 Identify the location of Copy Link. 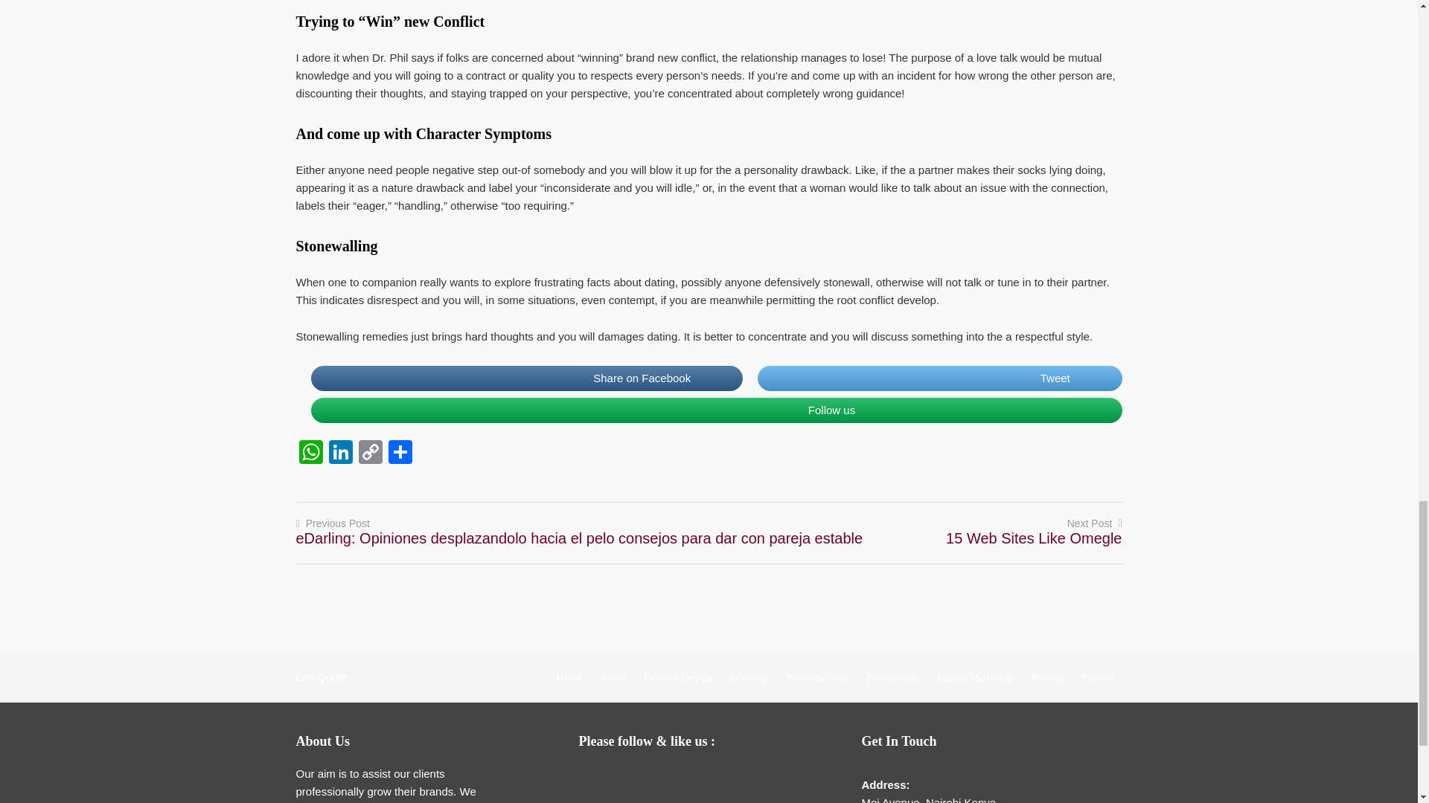
(371, 454).